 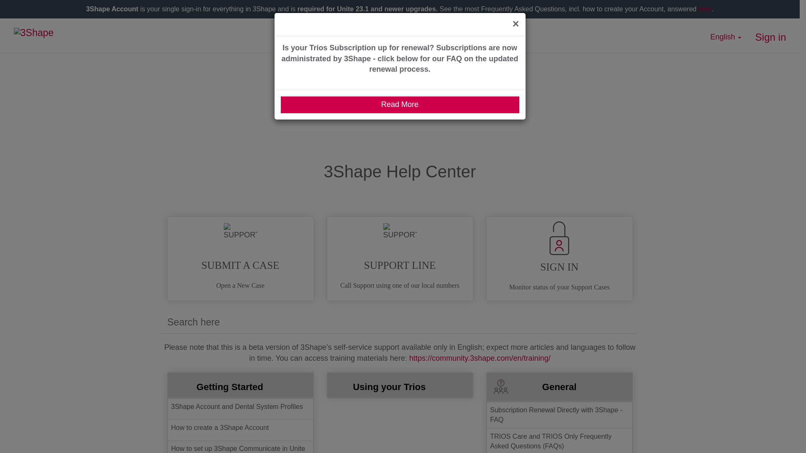 What do you see at coordinates (771, 37) in the screenshot?
I see `Sign in` at bounding box center [771, 37].